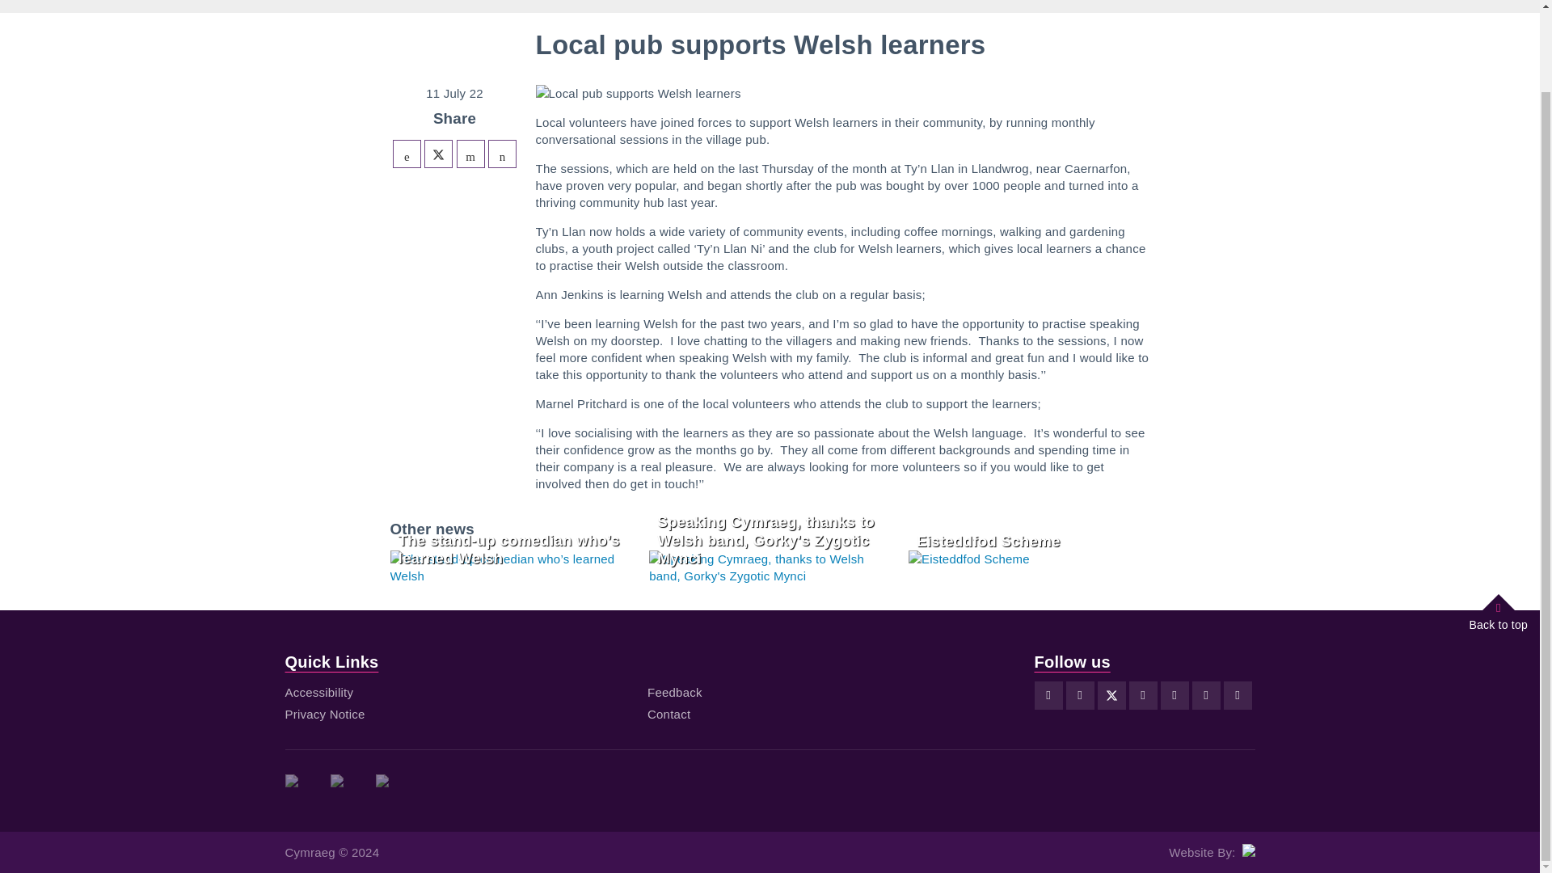  Describe the element at coordinates (470, 154) in the screenshot. I see `Share Local pub supports Welsh learners  on LinkedIn` at that location.